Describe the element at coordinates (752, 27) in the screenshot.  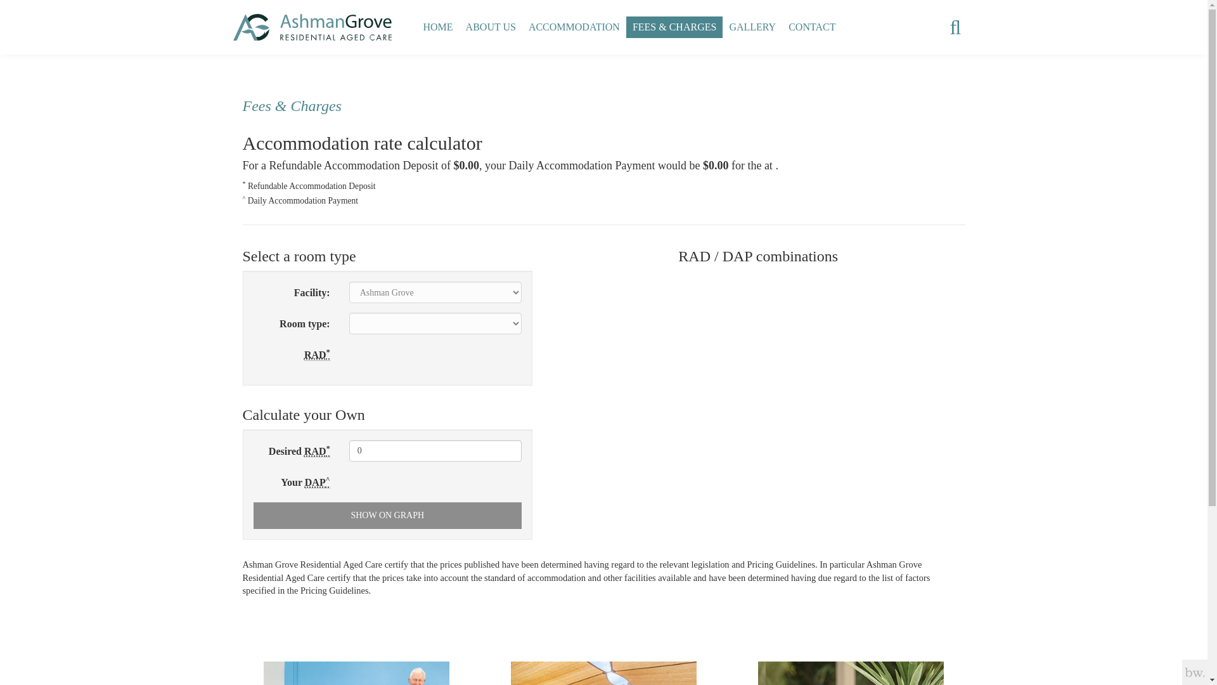
I see `Gallery` at that location.